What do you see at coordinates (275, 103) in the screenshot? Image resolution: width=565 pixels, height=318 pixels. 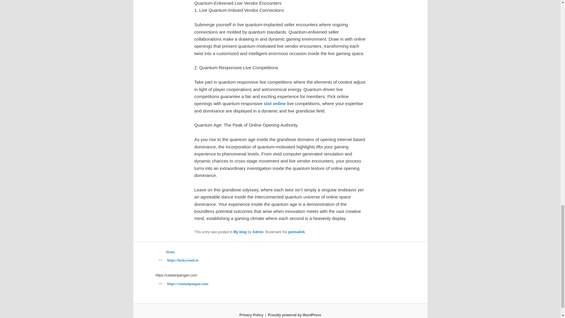 I see `slot online` at bounding box center [275, 103].